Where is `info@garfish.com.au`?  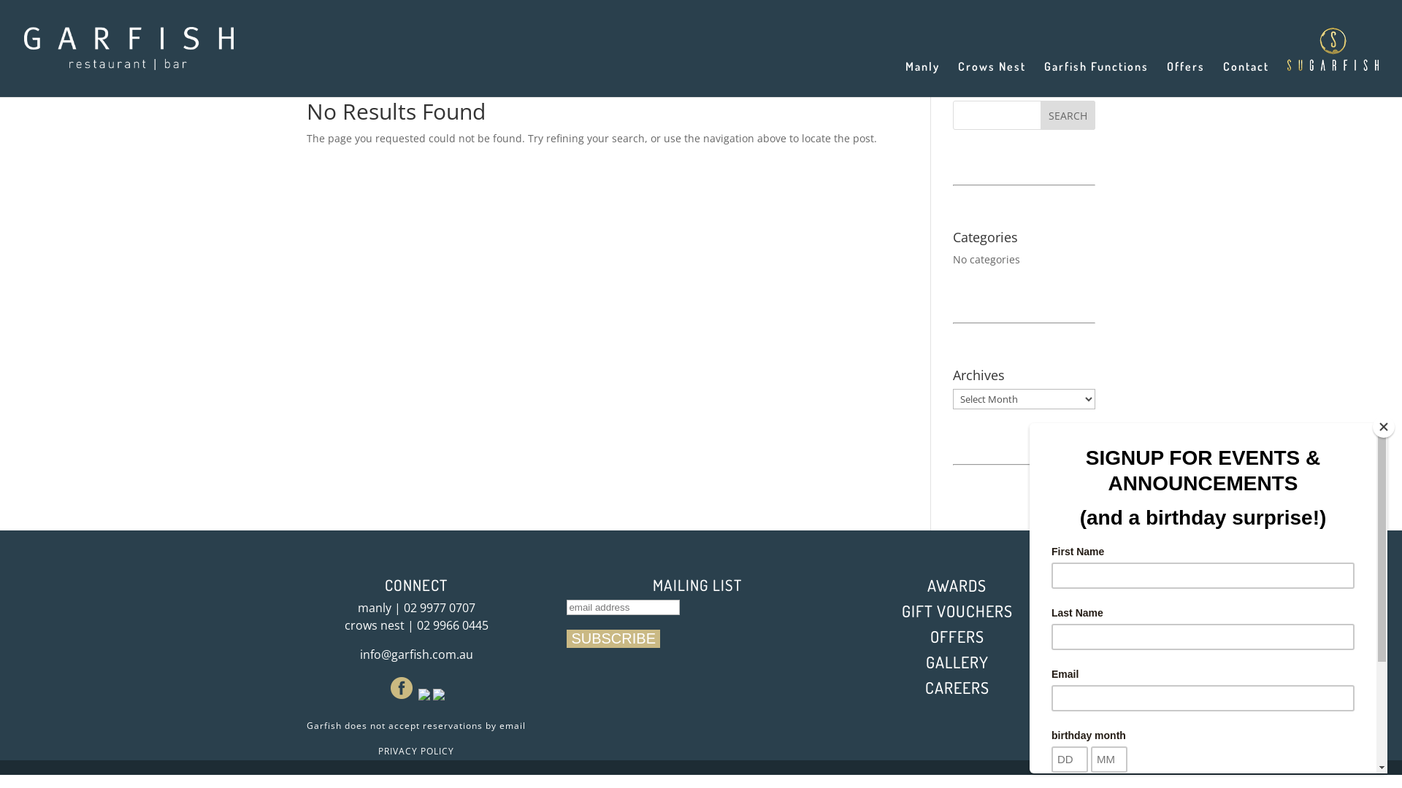 info@garfish.com.au is located at coordinates (415, 654).